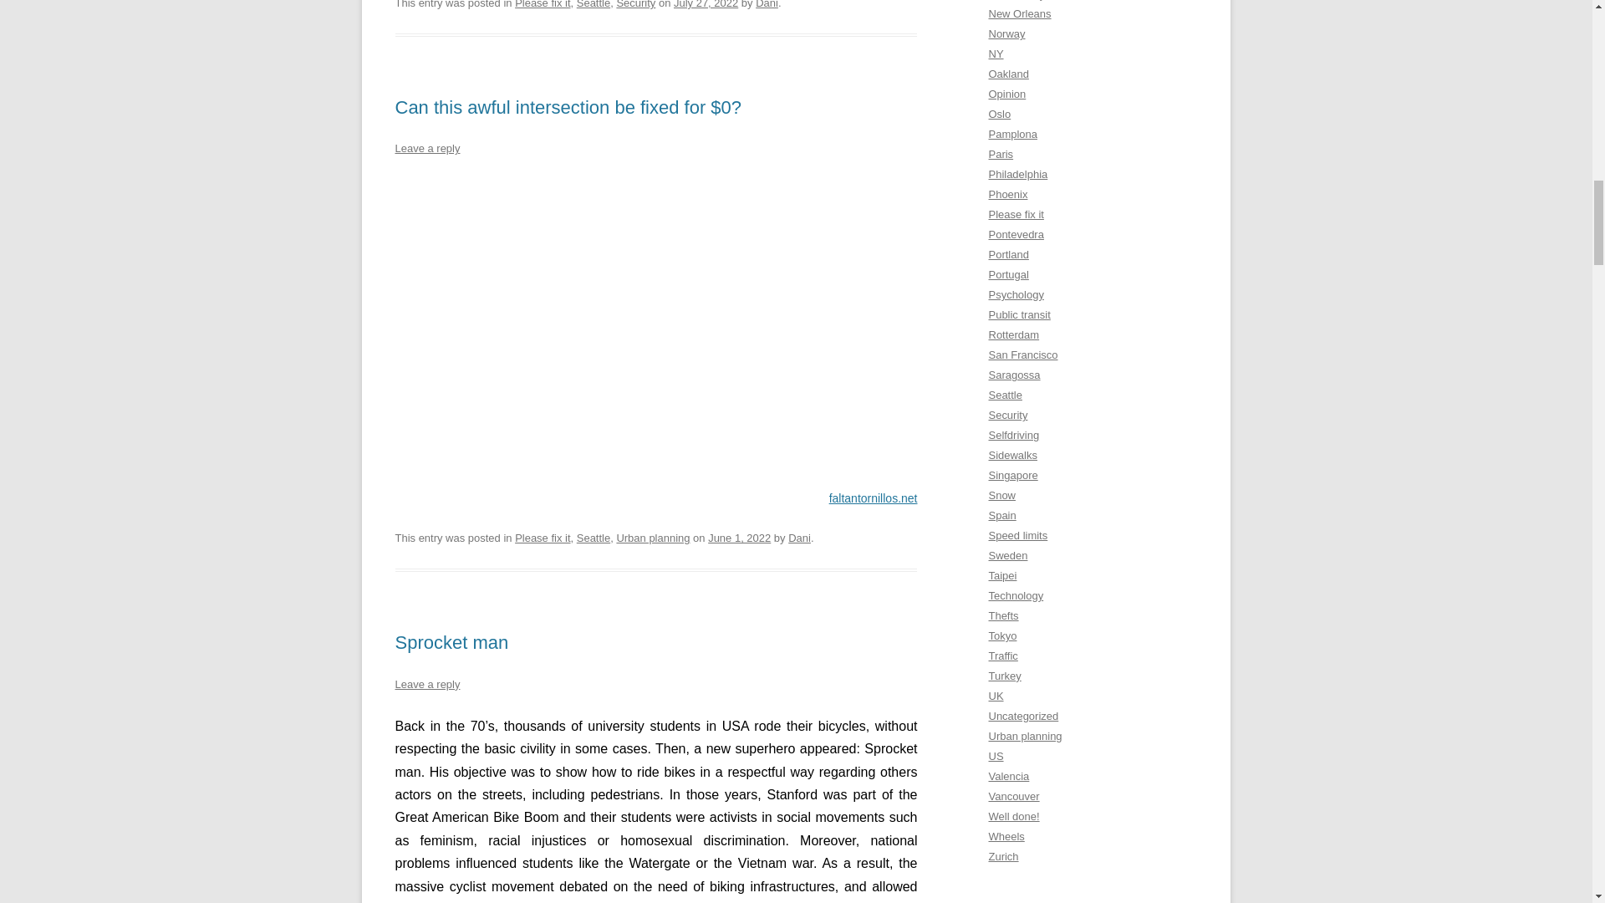 This screenshot has width=1605, height=903. Describe the element at coordinates (799, 538) in the screenshot. I see `Dani` at that location.